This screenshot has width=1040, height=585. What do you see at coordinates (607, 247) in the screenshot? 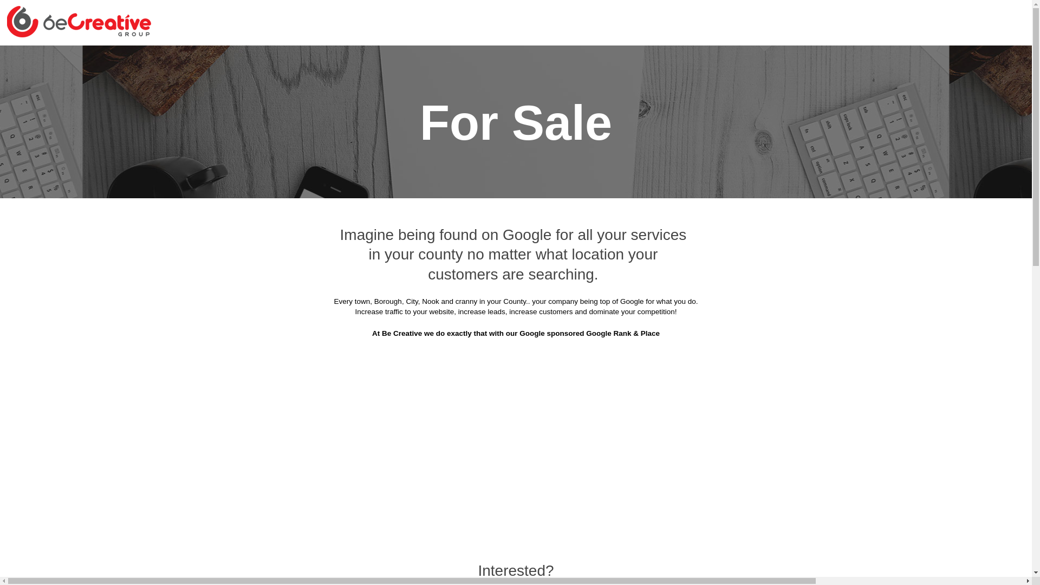
I see `Aggregate Suppliers Helston Cornwall` at bounding box center [607, 247].